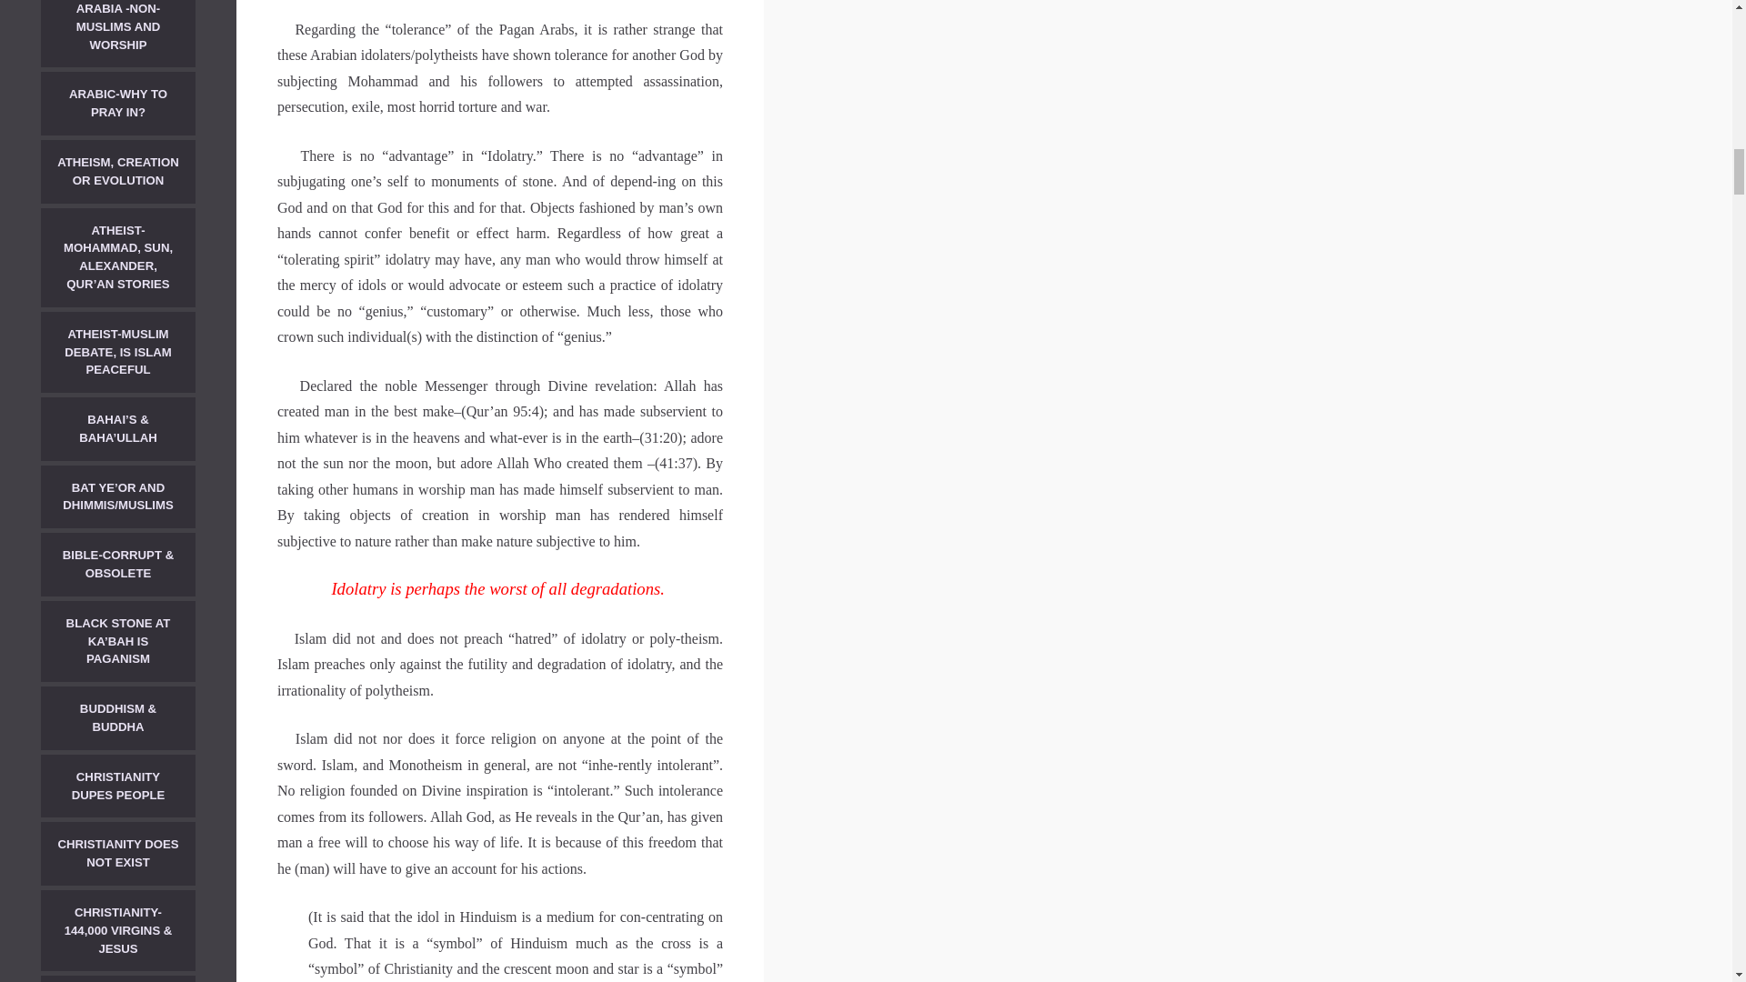 This screenshot has height=982, width=1746. Describe the element at coordinates (118, 104) in the screenshot. I see `ARABIC-WHY TO PRAY IN?` at that location.